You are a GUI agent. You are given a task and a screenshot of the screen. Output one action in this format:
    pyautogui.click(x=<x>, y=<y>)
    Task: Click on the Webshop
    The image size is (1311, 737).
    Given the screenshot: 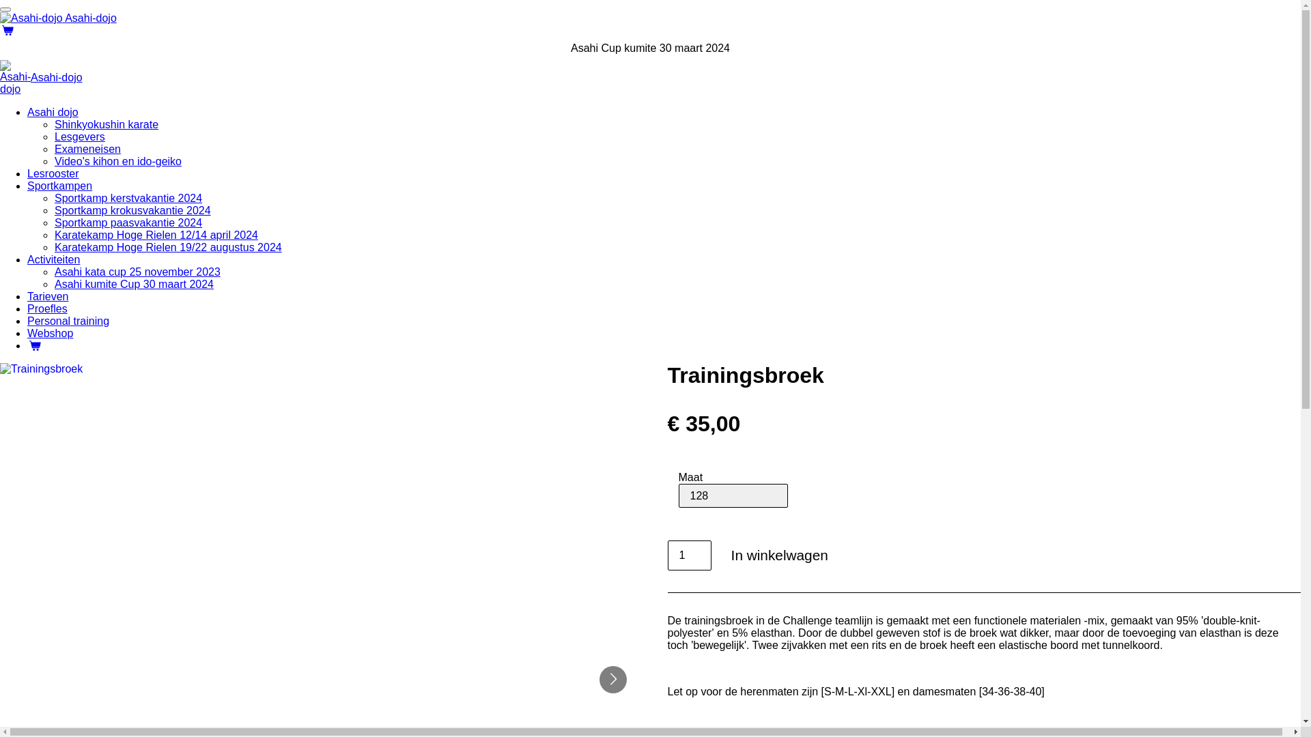 What is the action you would take?
    pyautogui.click(x=51, y=333)
    